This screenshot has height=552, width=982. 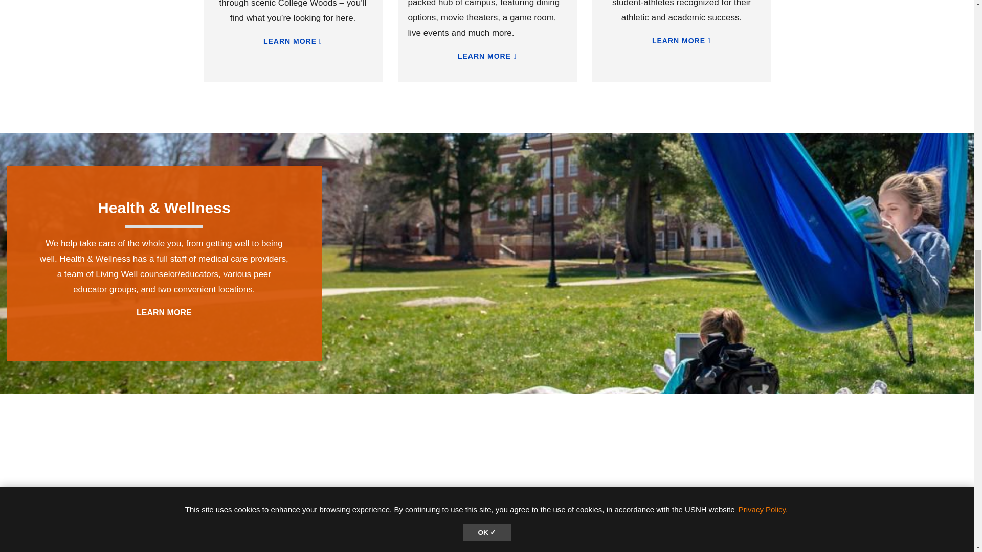 What do you see at coordinates (165, 493) in the screenshot?
I see `UNH Residence Hall Tour Episode 1` at bounding box center [165, 493].